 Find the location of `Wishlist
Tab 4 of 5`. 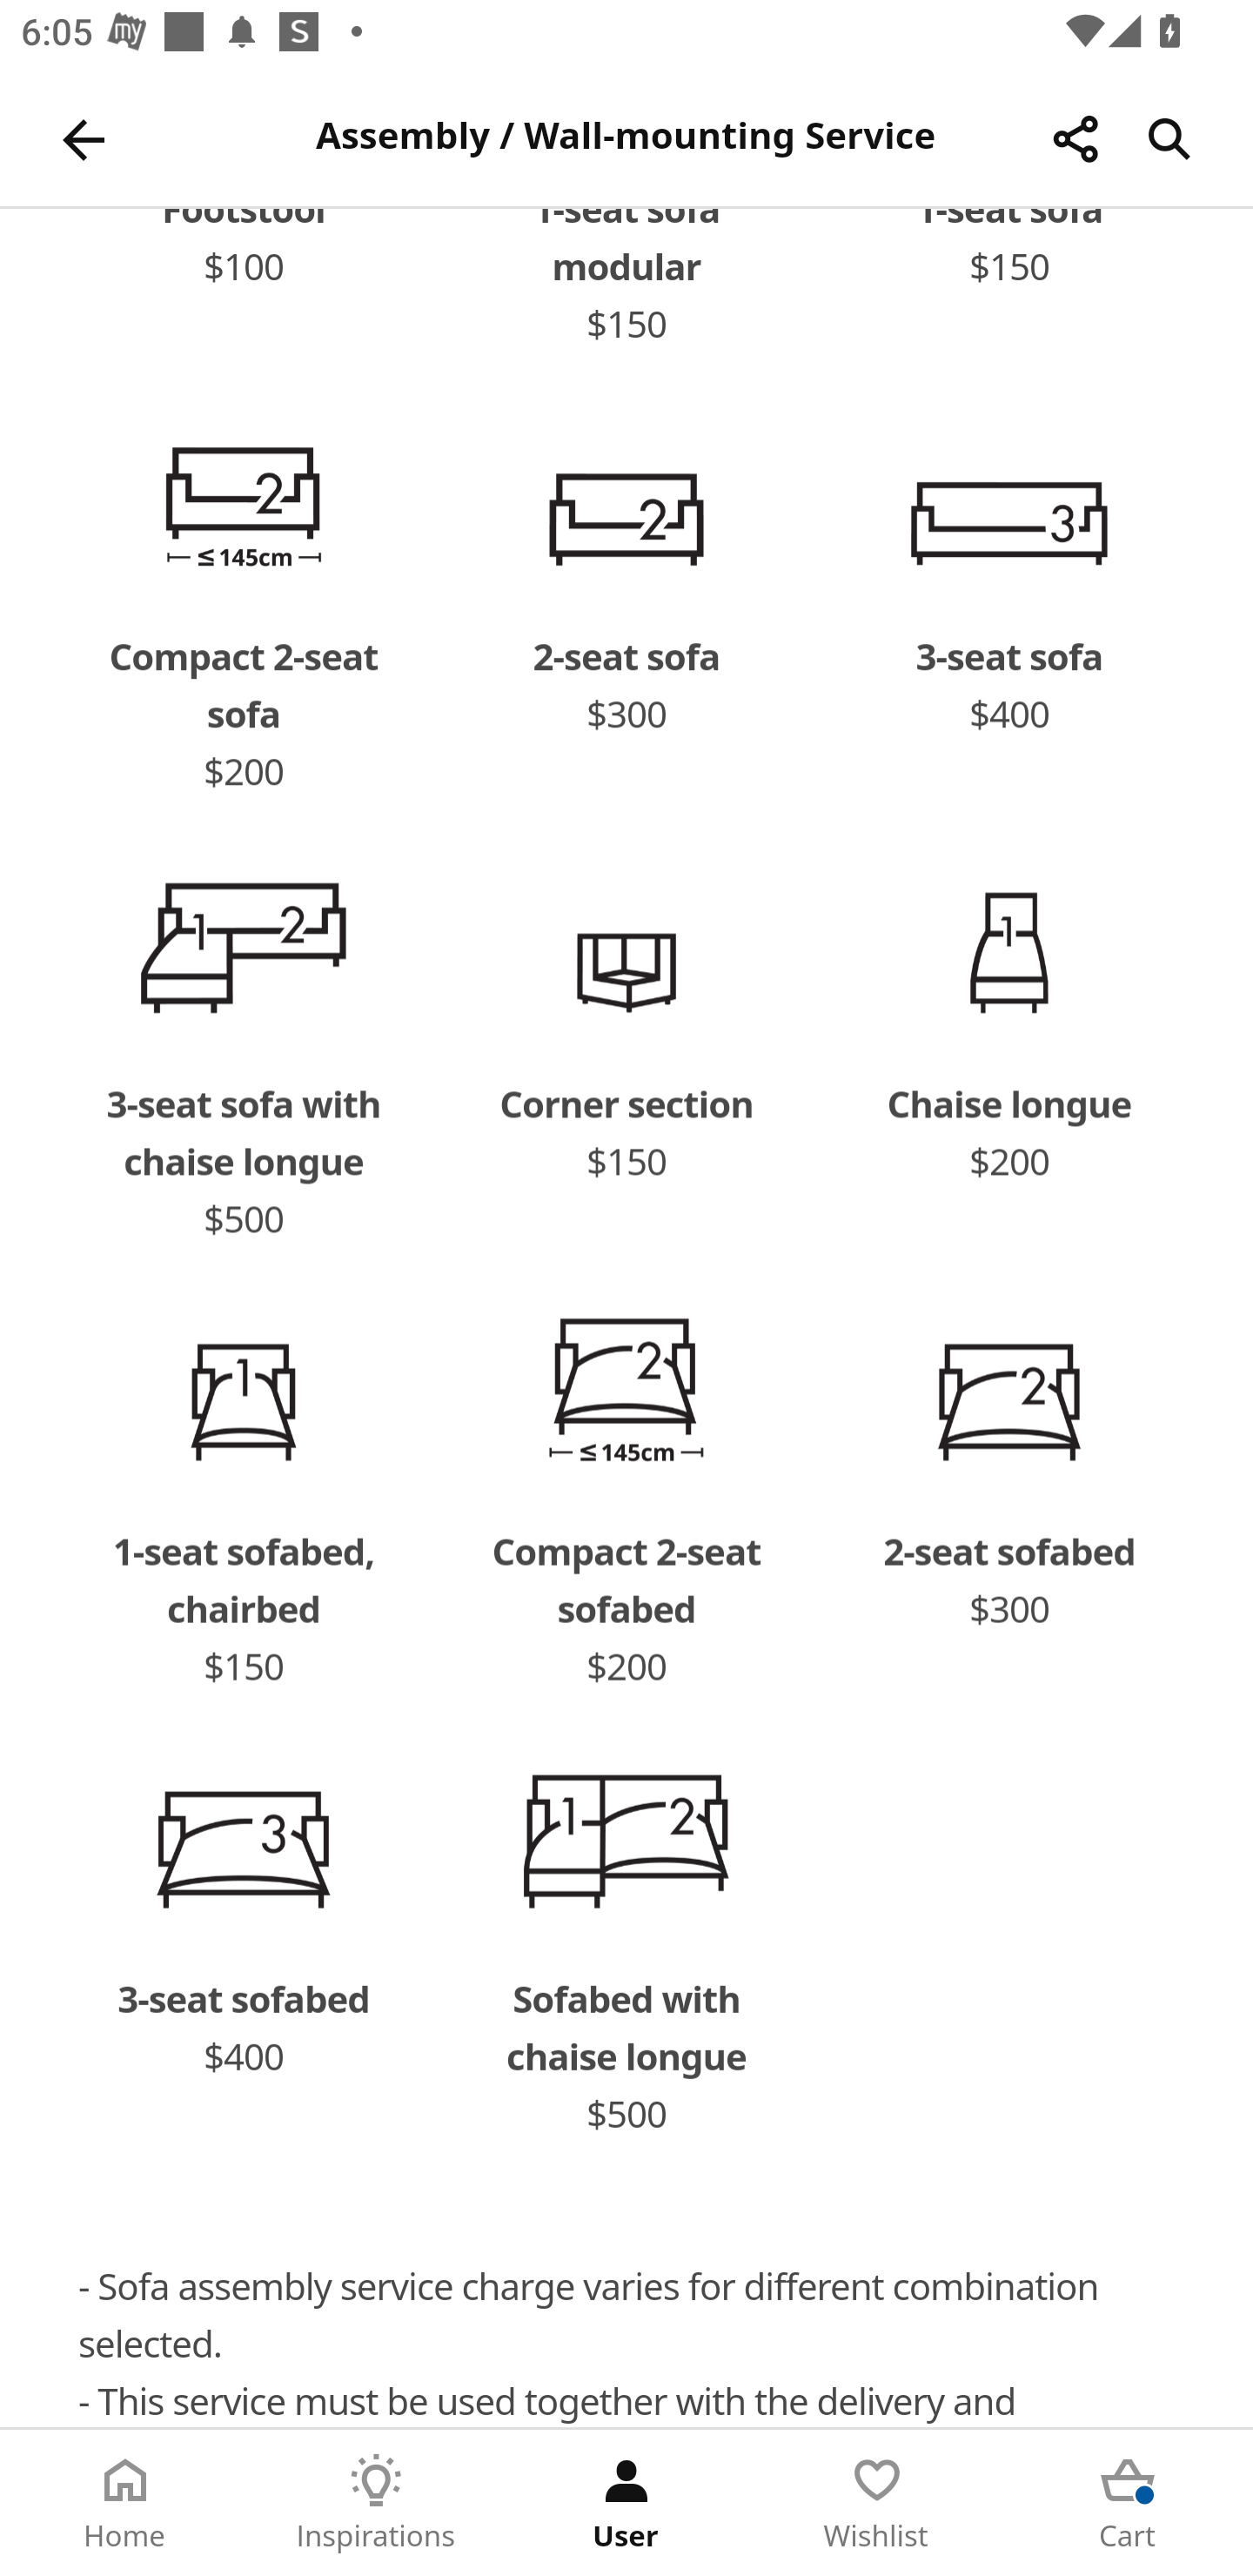

Wishlist
Tab 4 of 5 is located at coordinates (877, 2503).